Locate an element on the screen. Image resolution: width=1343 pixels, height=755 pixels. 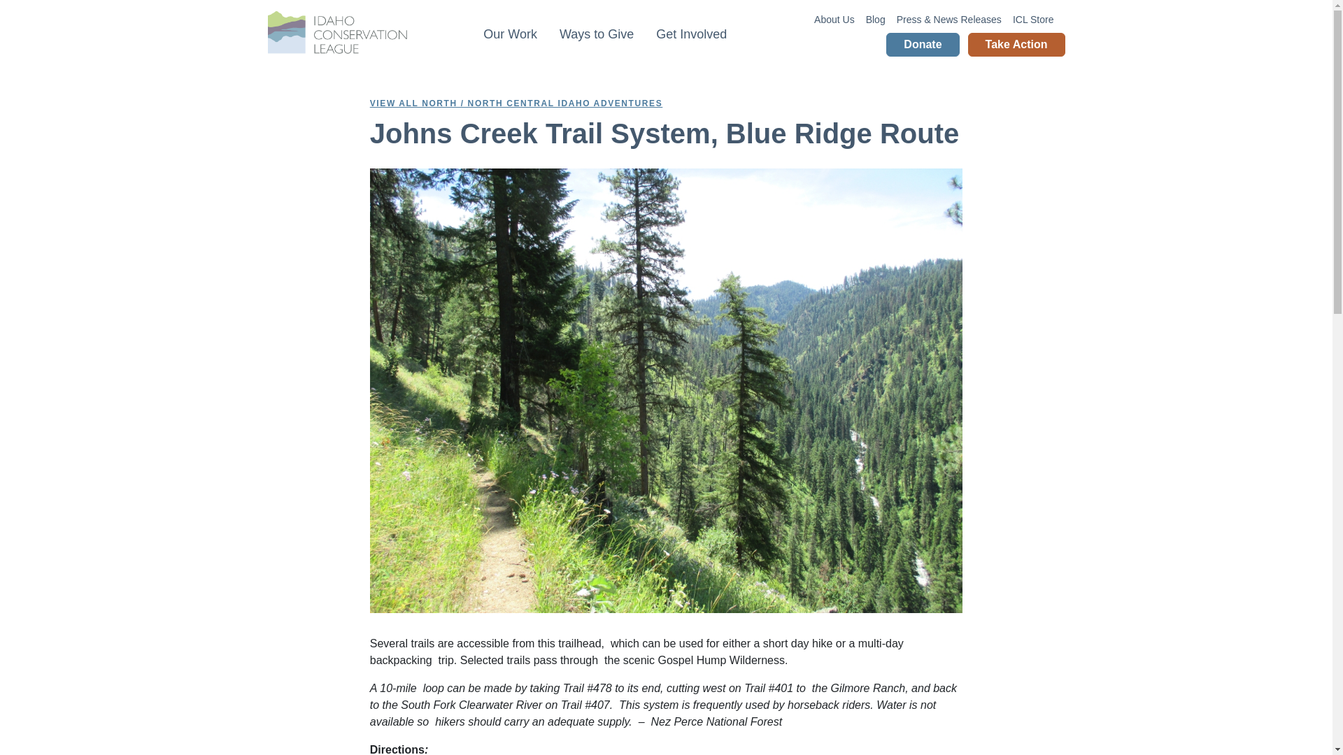
Donate is located at coordinates (922, 45).